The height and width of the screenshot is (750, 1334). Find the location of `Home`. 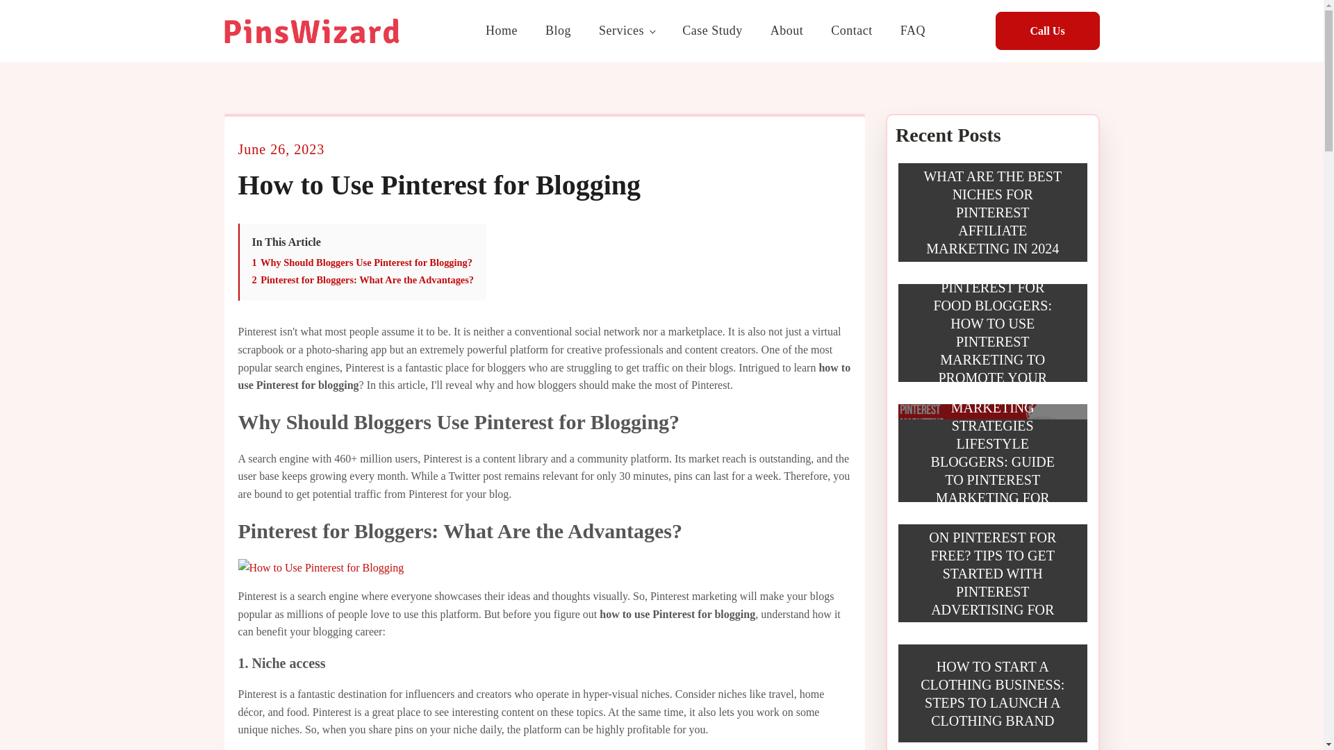

Home is located at coordinates (502, 31).